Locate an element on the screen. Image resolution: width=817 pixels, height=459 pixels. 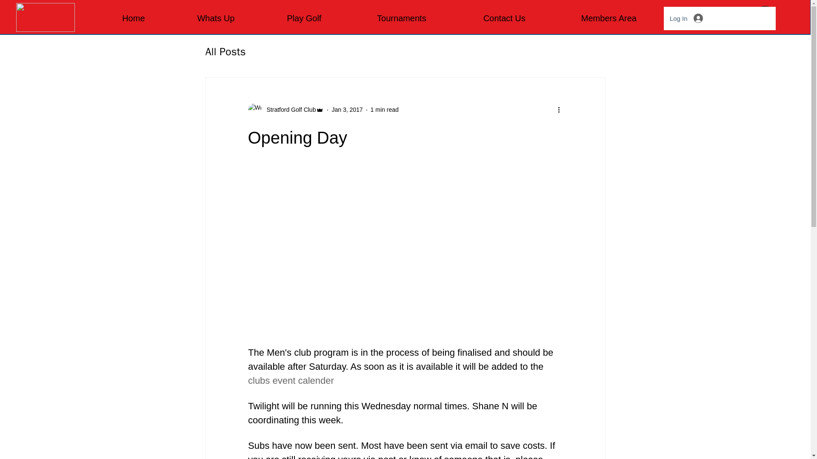
All Posts is located at coordinates (225, 51).